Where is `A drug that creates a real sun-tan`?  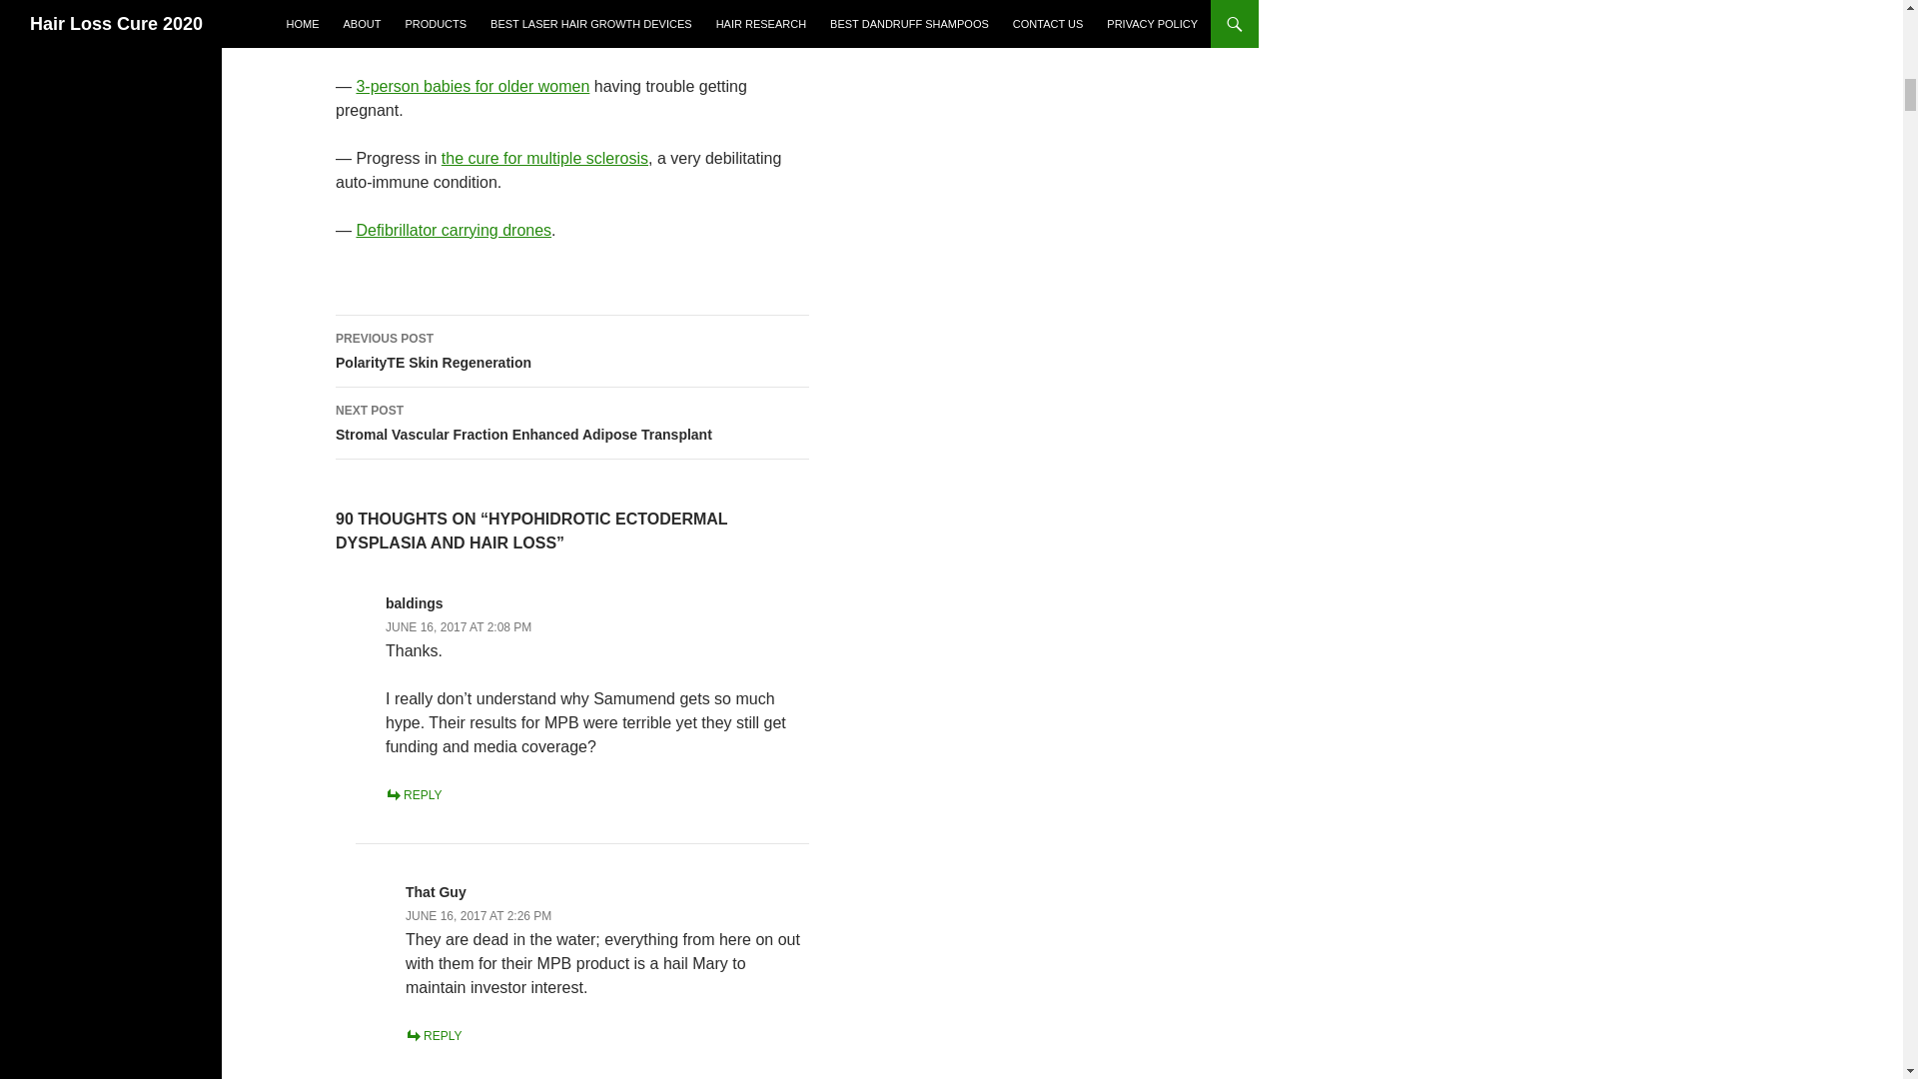 A drug that creates a real sun-tan is located at coordinates (474, 14).